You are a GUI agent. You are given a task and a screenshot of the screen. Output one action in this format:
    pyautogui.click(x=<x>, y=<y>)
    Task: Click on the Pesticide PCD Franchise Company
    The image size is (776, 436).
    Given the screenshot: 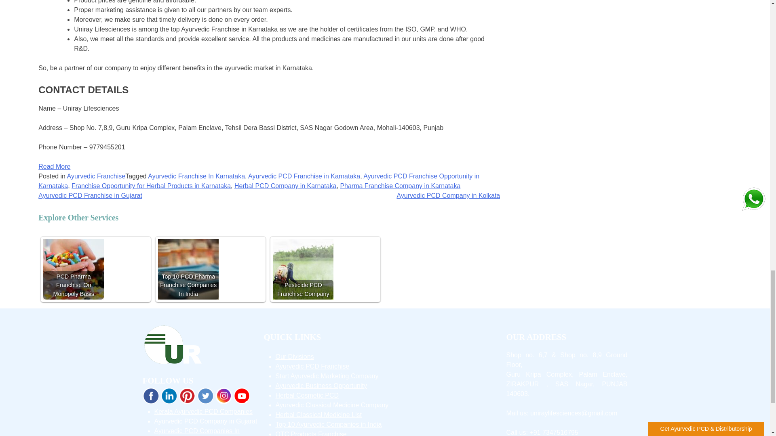 What is the action you would take?
    pyautogui.click(x=303, y=269)
    